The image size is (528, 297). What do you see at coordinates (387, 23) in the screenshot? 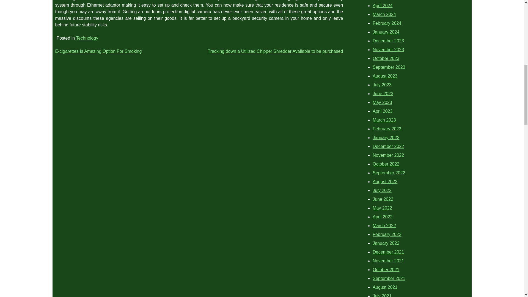
I see `February 2024` at bounding box center [387, 23].